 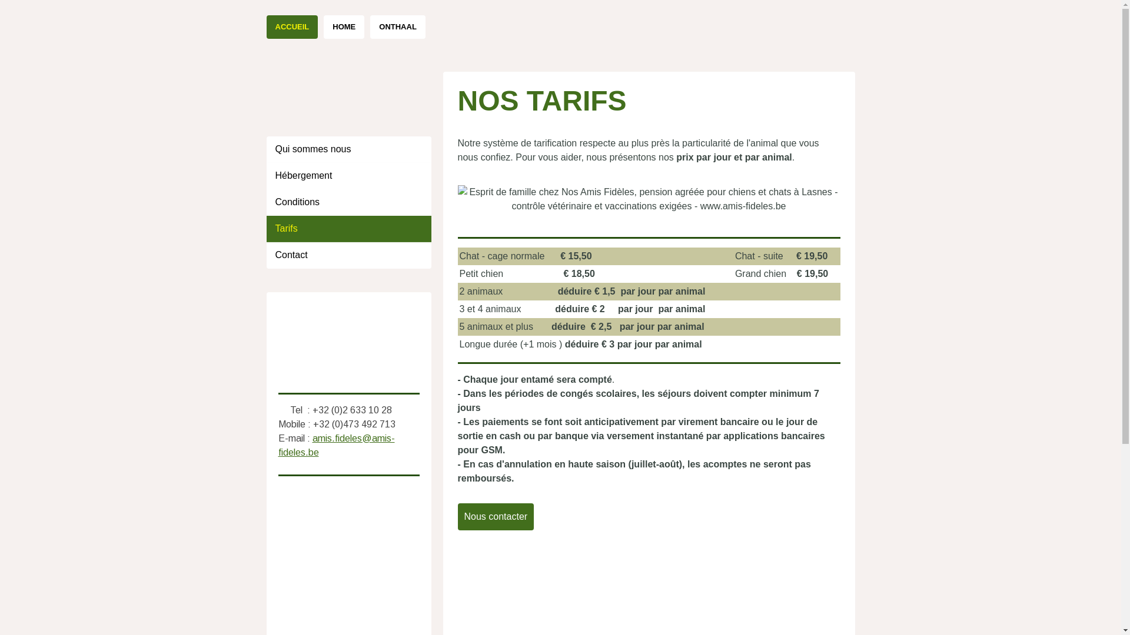 I want to click on ACCUEIL, so click(x=292, y=27).